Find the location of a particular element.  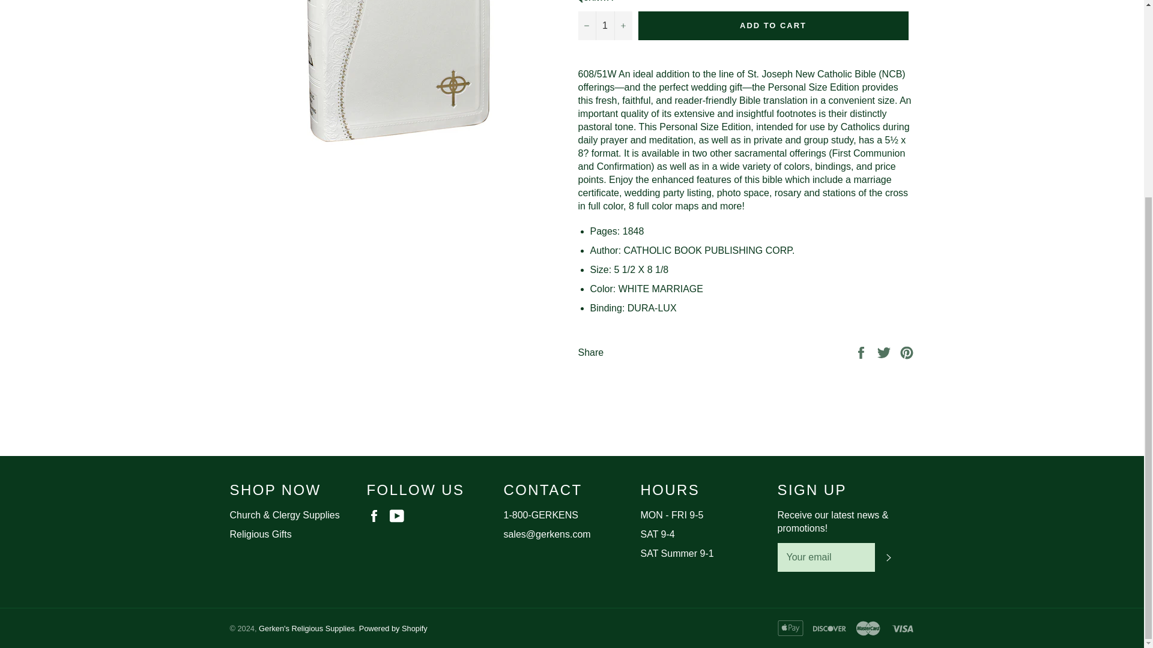

Gerken's Religious Supplies on YouTube is located at coordinates (400, 515).